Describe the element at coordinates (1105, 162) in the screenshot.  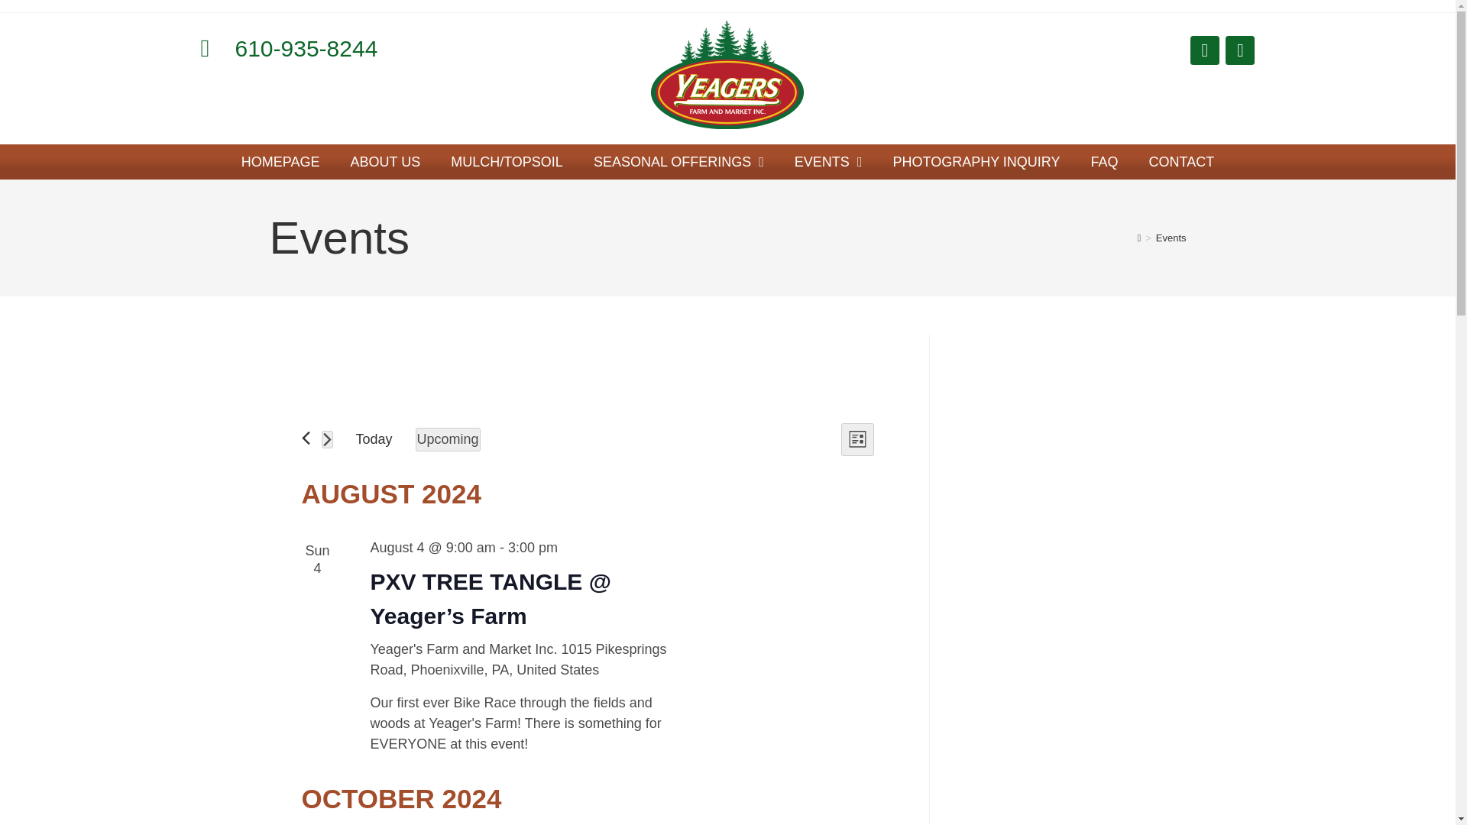
I see `FAQ` at that location.